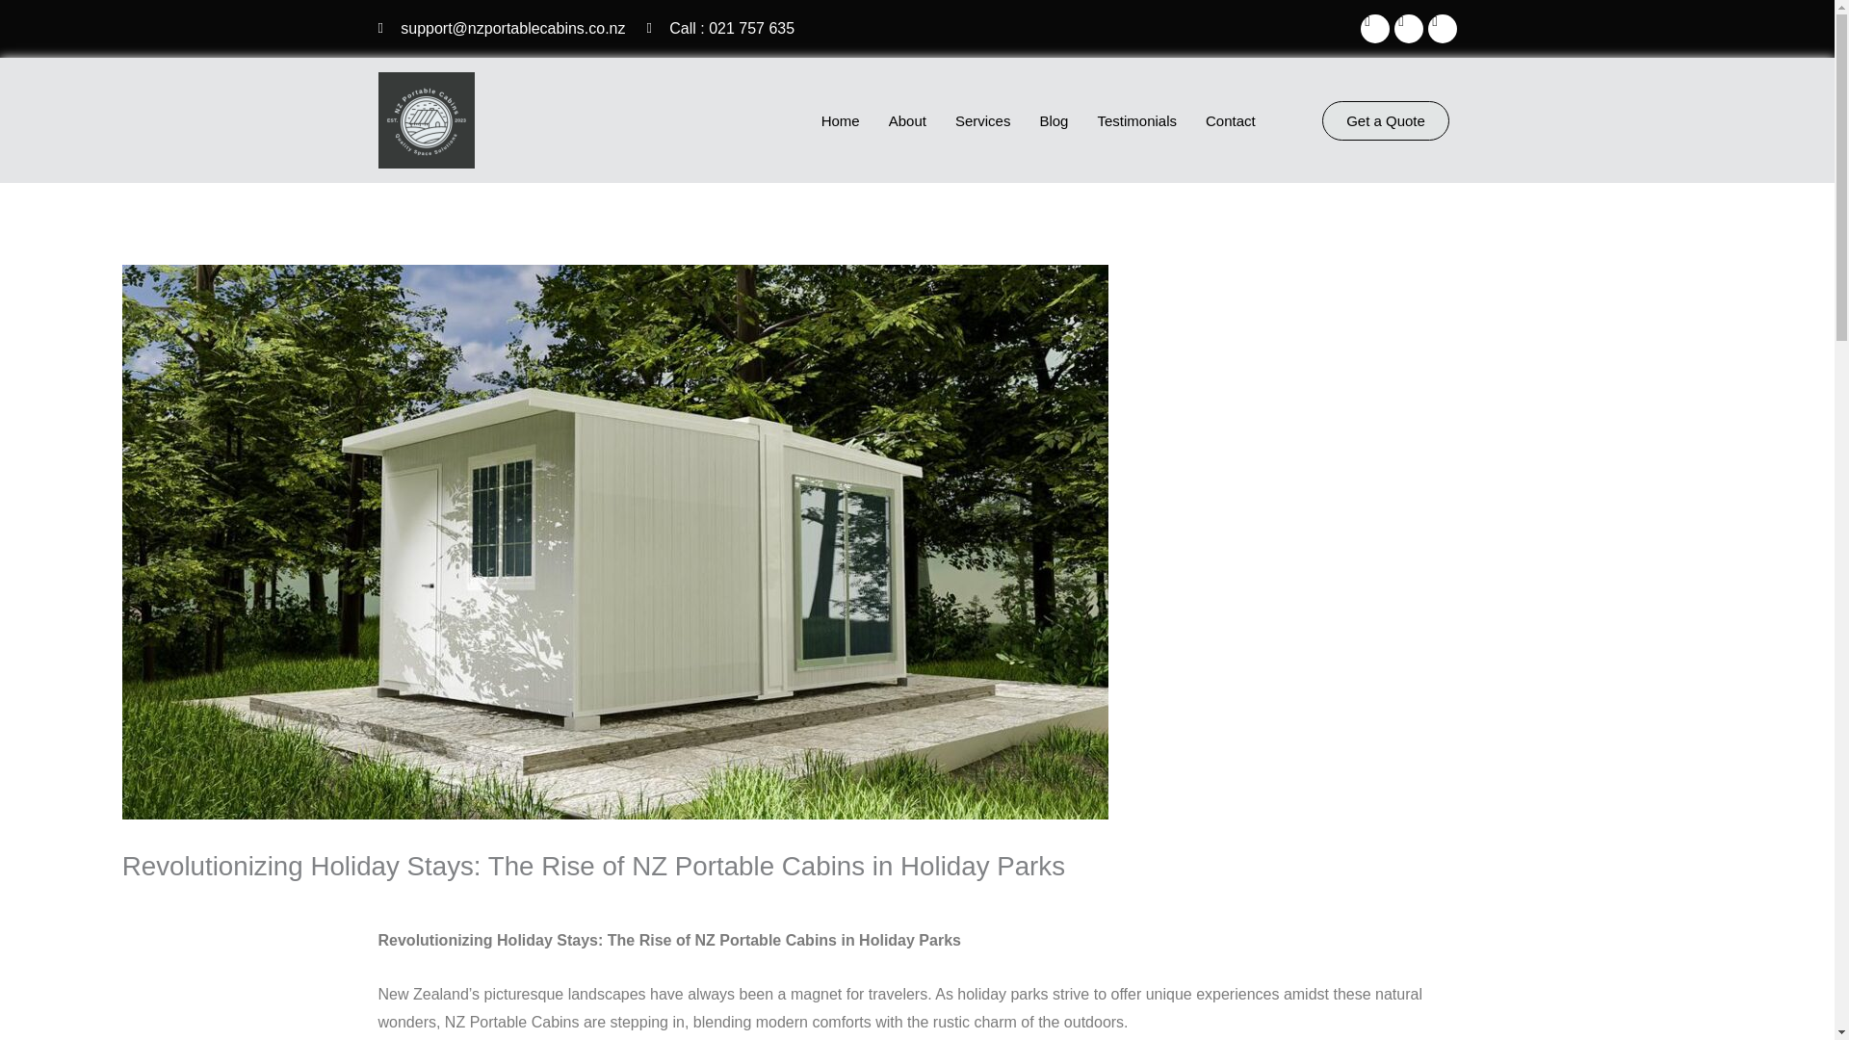 Image resolution: width=1849 pixels, height=1040 pixels. Describe the element at coordinates (907, 119) in the screenshot. I see `About` at that location.